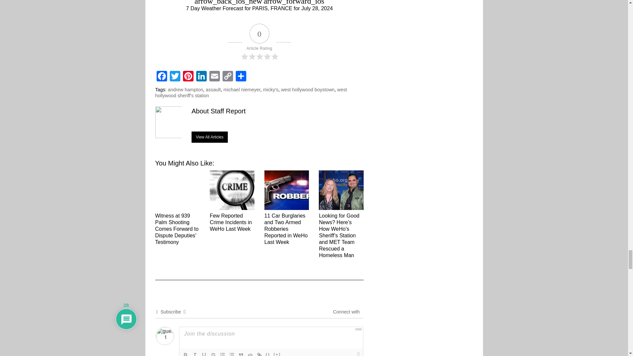 This screenshot has height=356, width=633. Describe the element at coordinates (195, 353) in the screenshot. I see `Italic` at that location.